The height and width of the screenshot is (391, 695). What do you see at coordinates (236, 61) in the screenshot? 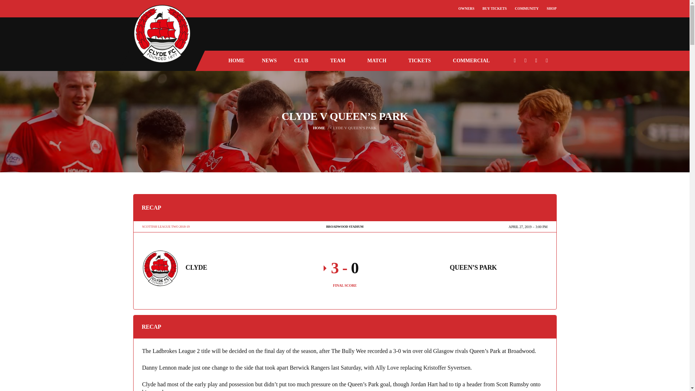
I see `HOME` at bounding box center [236, 61].